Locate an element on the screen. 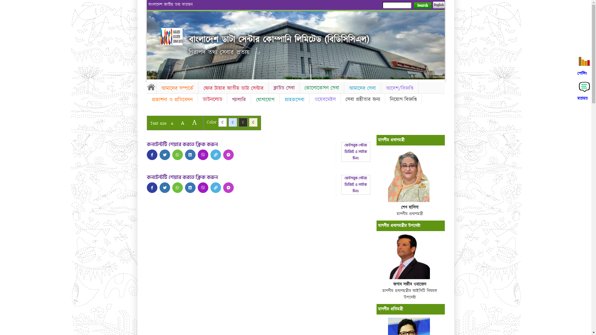 This screenshot has height=335, width=596. A is located at coordinates (172, 123).